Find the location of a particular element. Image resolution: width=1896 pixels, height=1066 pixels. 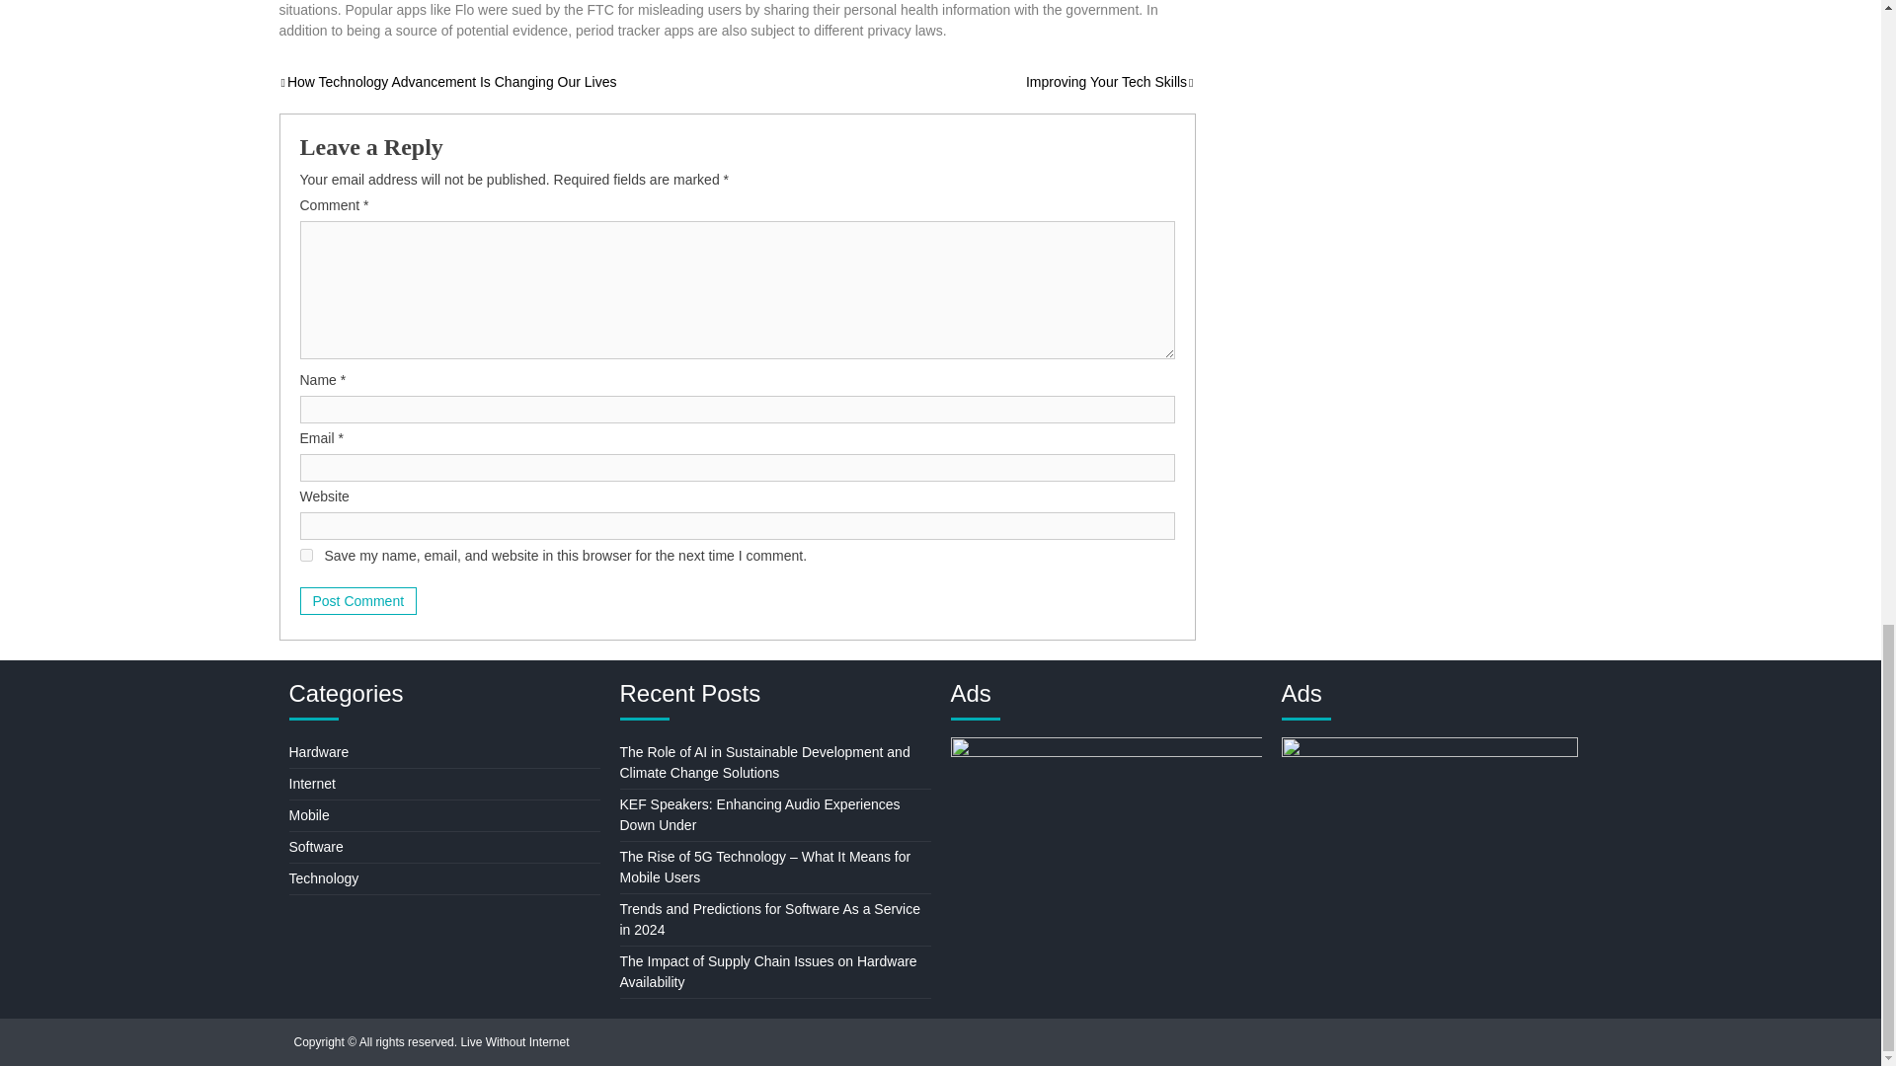

Mobile is located at coordinates (308, 814).